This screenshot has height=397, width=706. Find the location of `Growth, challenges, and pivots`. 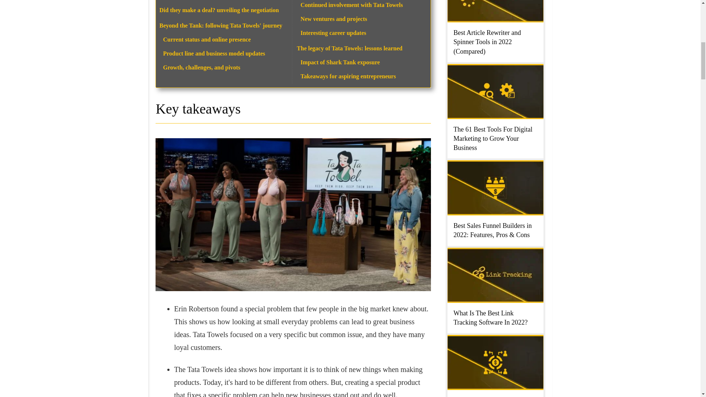

Growth, challenges, and pivots is located at coordinates (202, 67).